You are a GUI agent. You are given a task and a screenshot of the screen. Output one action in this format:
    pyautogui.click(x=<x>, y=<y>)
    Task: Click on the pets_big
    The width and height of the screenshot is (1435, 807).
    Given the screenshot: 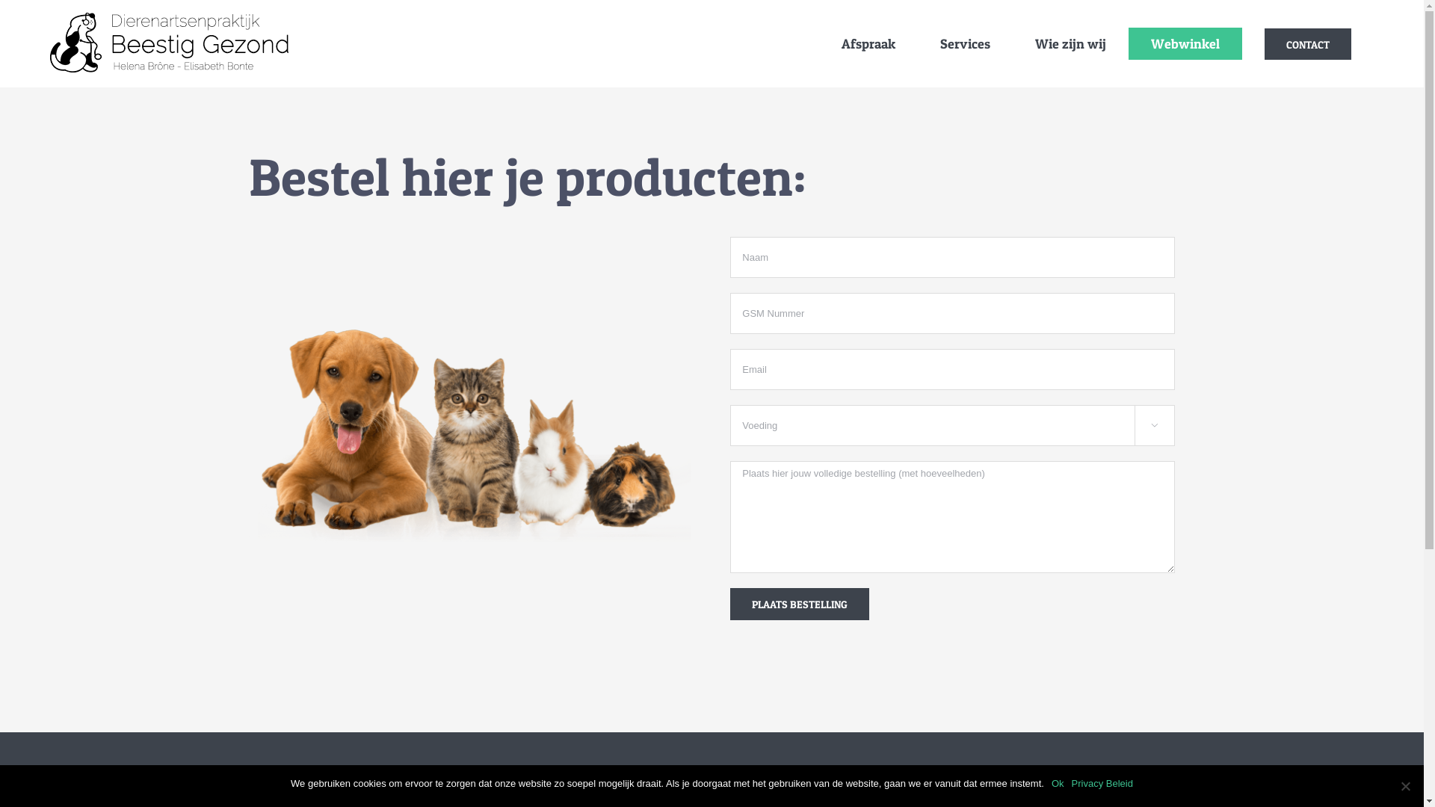 What is the action you would take?
    pyautogui.click(x=471, y=436)
    